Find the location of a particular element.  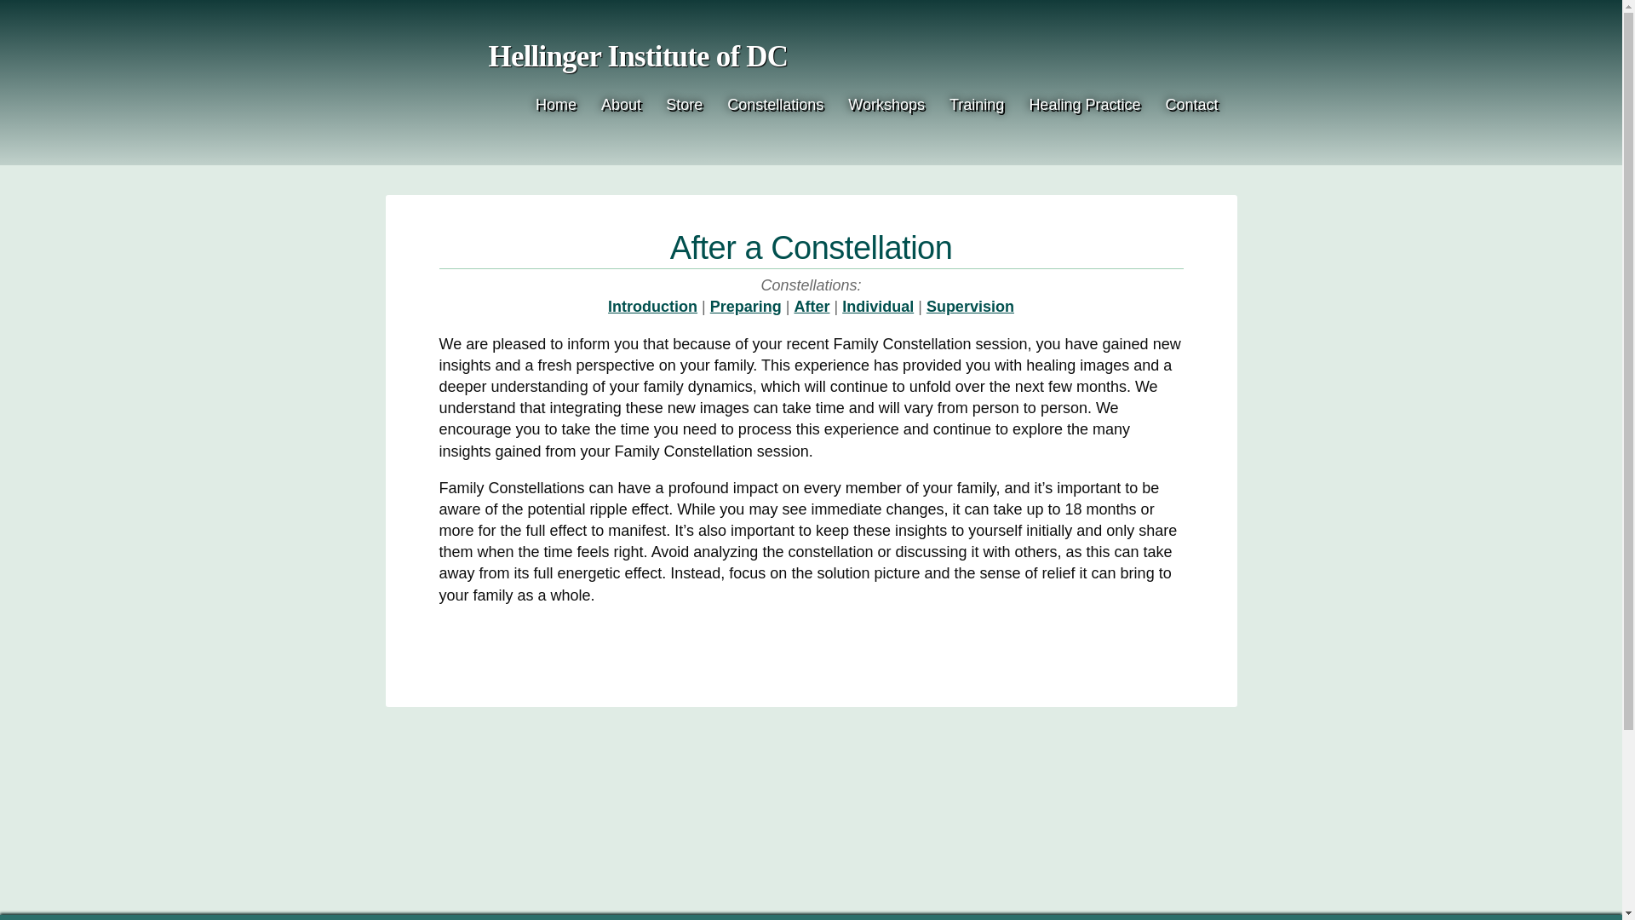

Introduction is located at coordinates (652, 307).